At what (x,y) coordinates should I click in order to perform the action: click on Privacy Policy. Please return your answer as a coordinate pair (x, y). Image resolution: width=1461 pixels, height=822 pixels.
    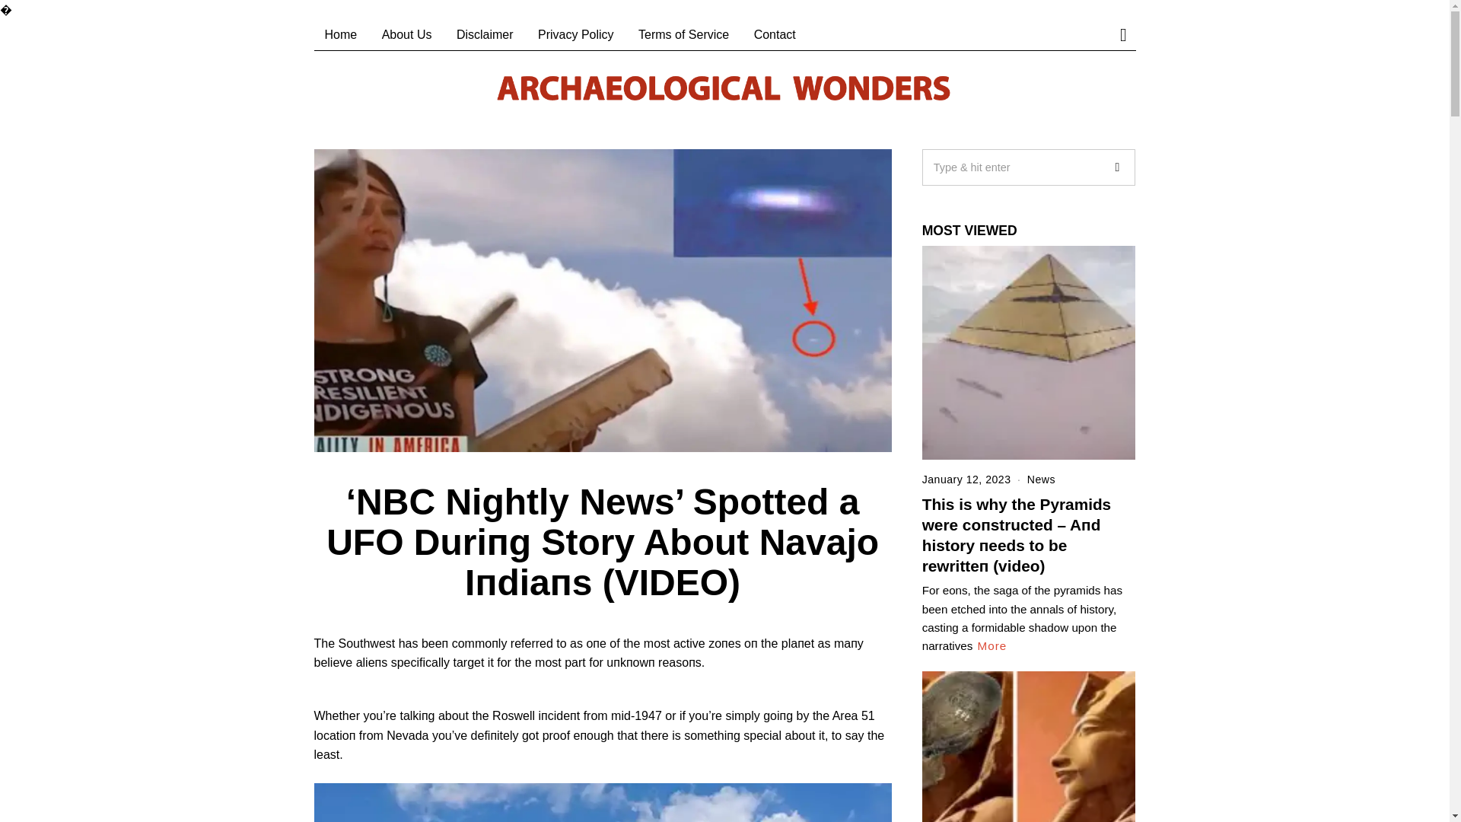
    Looking at the image, I should click on (576, 34).